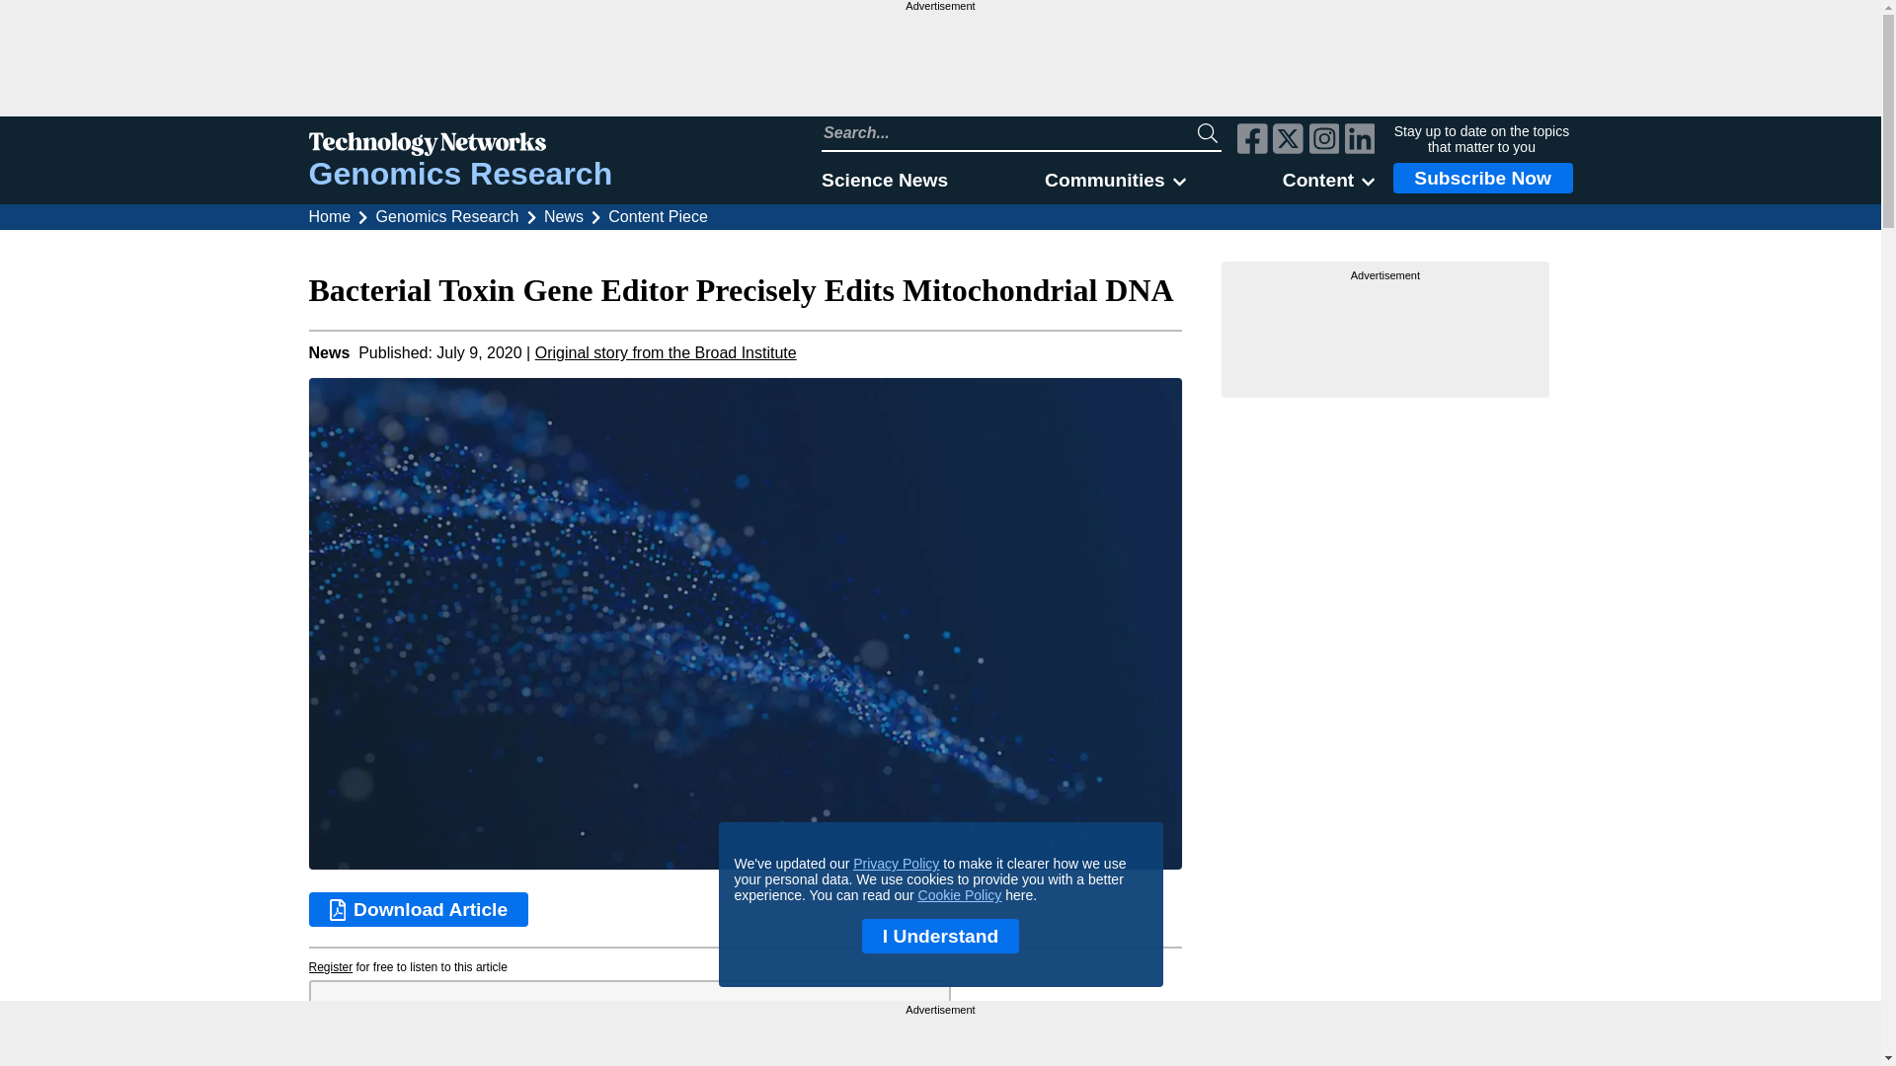 The height and width of the screenshot is (1066, 1896). What do you see at coordinates (666, 352) in the screenshot?
I see `Click here to visit the original source for this content.` at bounding box center [666, 352].